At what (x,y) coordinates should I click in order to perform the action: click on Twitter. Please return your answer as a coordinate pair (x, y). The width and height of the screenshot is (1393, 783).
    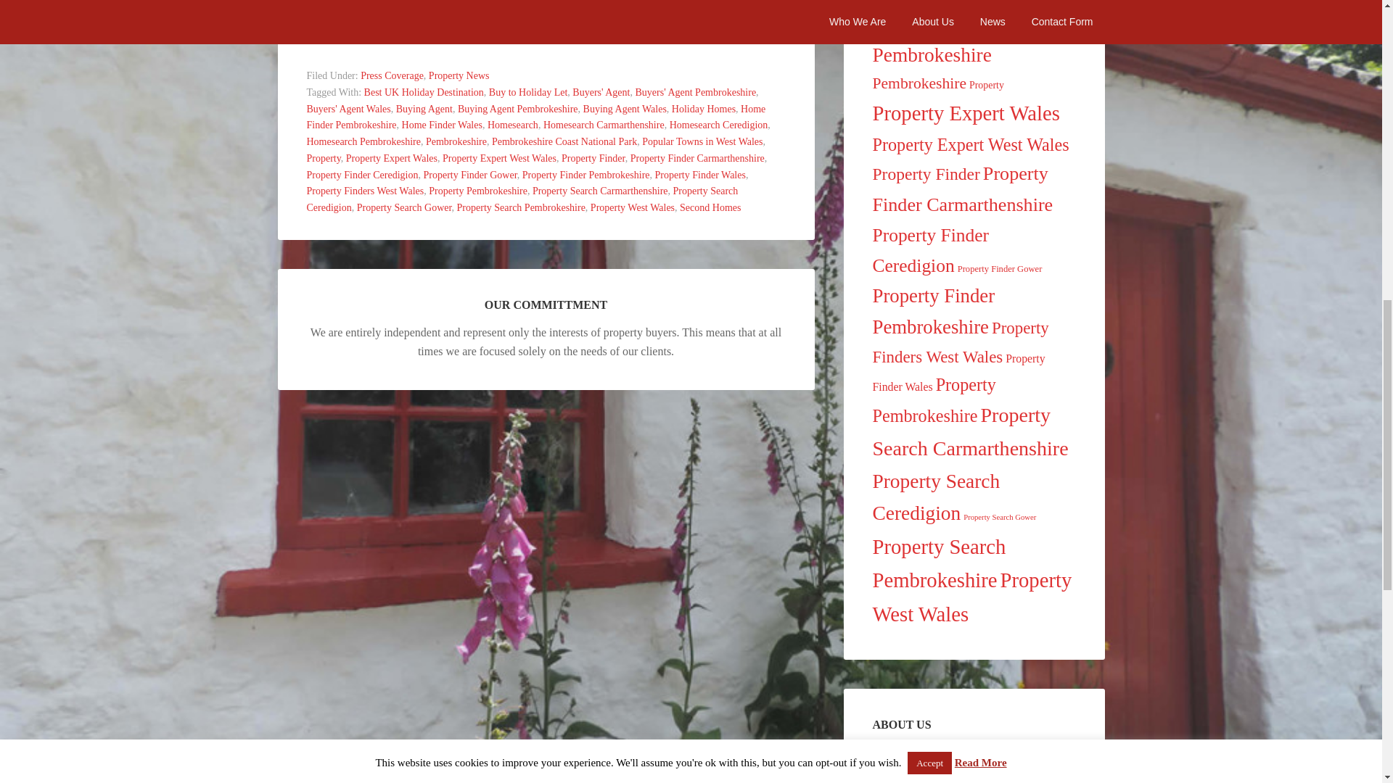
    Looking at the image, I should click on (460, 22).